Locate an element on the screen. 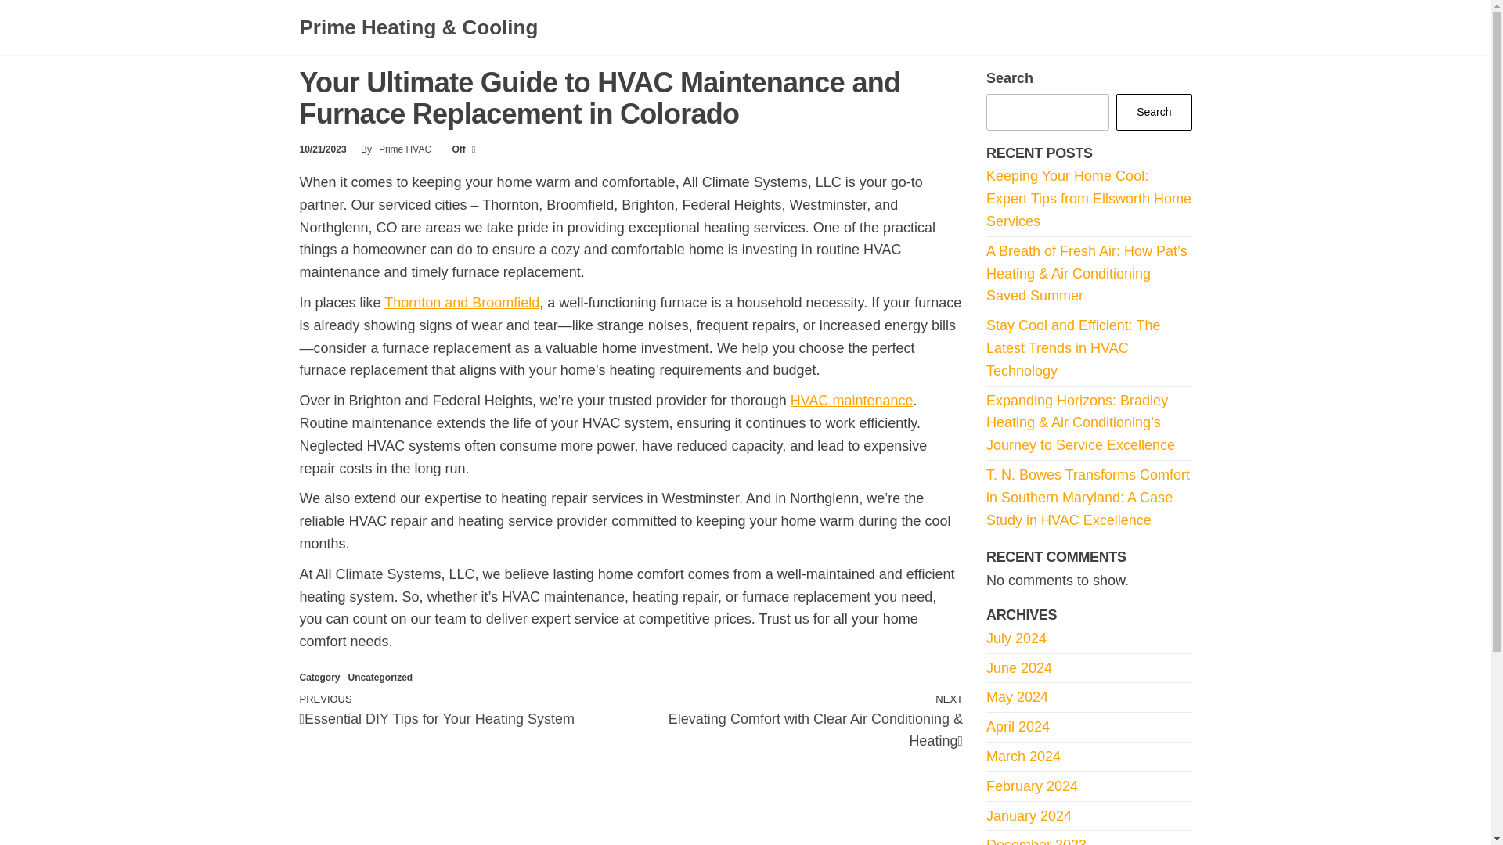  March 2024 is located at coordinates (1023, 756).